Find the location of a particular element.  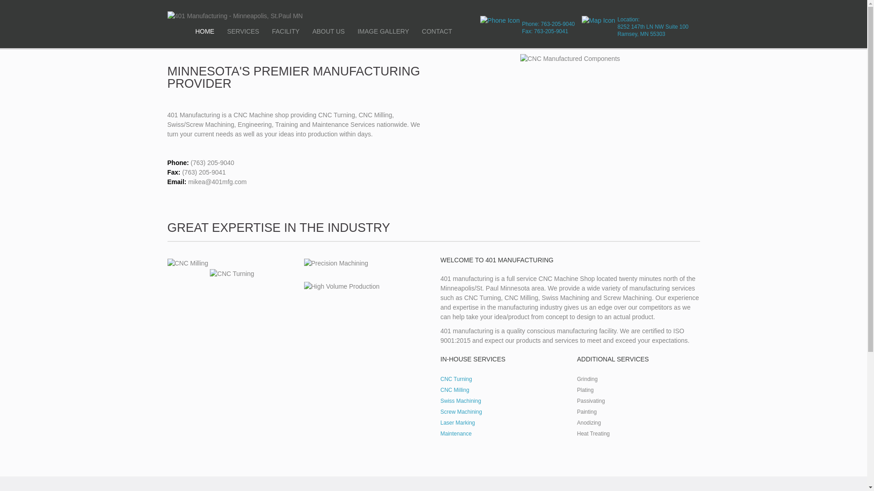

ABOUT US is located at coordinates (329, 31).